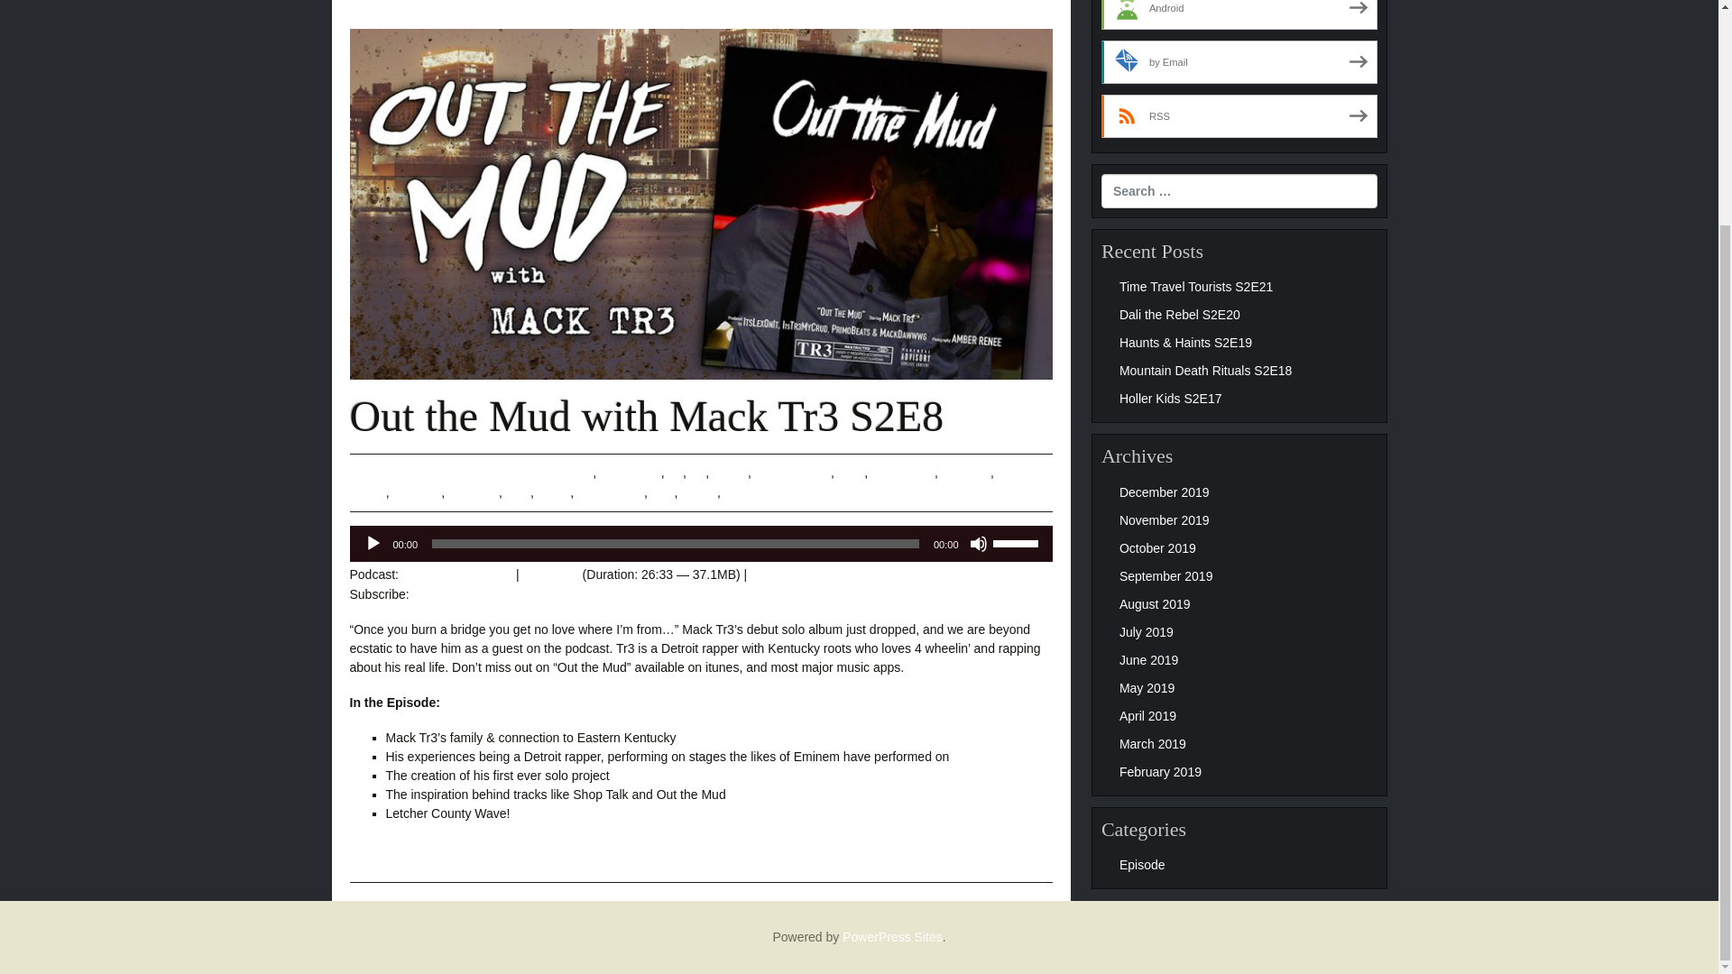 Image resolution: width=1732 pixels, height=974 pixels. Describe the element at coordinates (966, 473) in the screenshot. I see `kentucky` at that location.